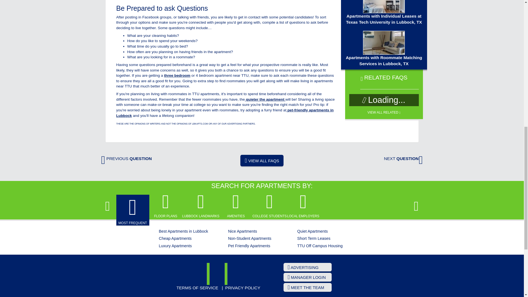  I want to click on MOST FREQUENT, so click(133, 211).